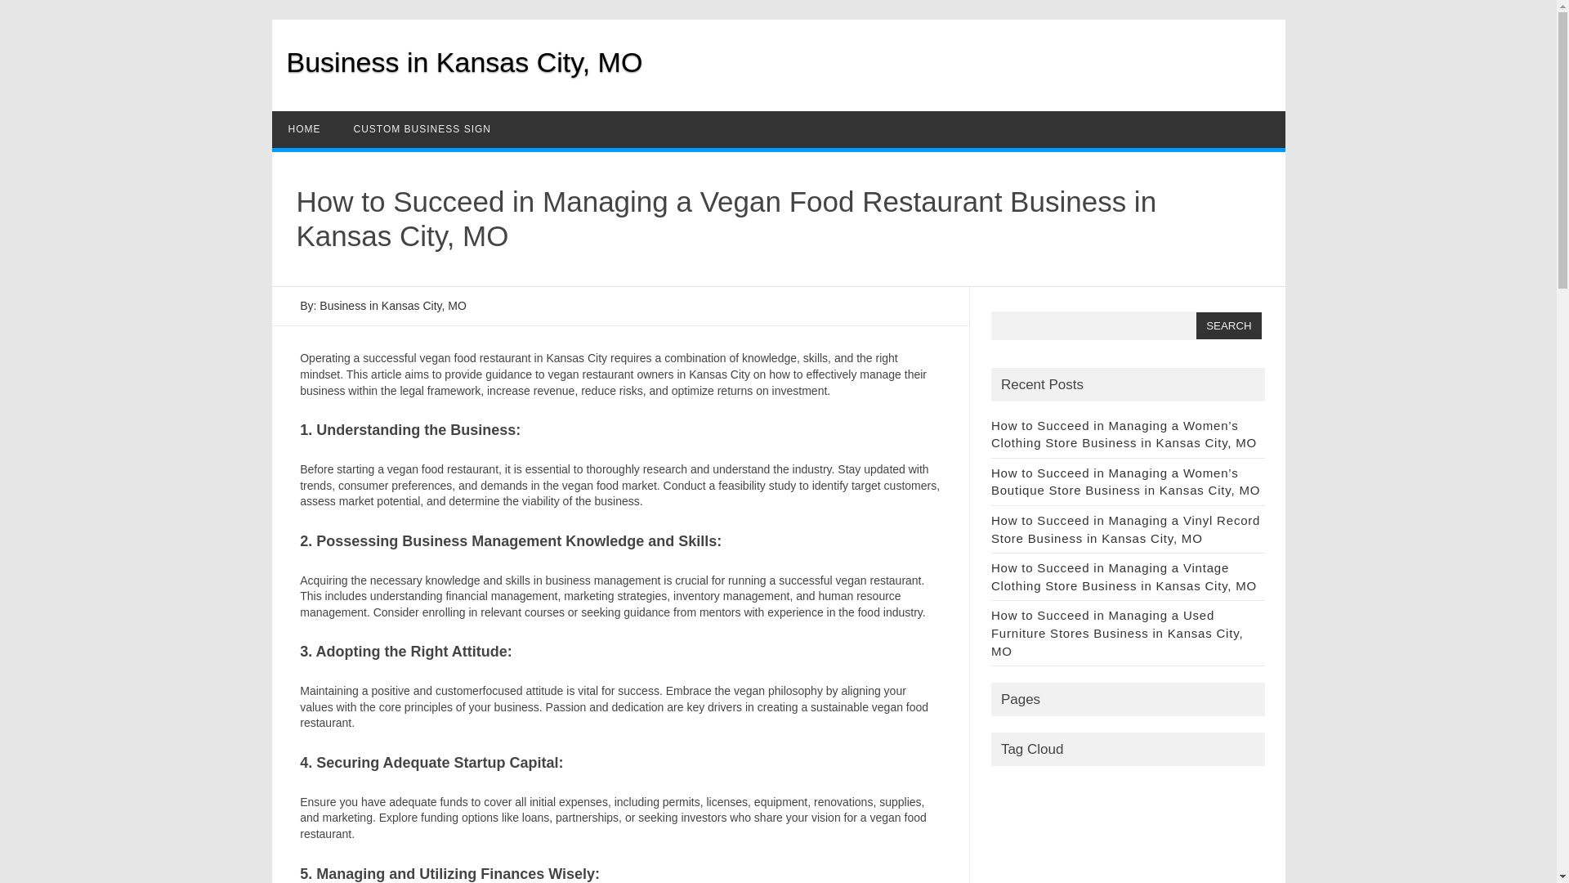 The width and height of the screenshot is (1569, 883). Describe the element at coordinates (463, 62) in the screenshot. I see `Business in Kansas City, MO` at that location.